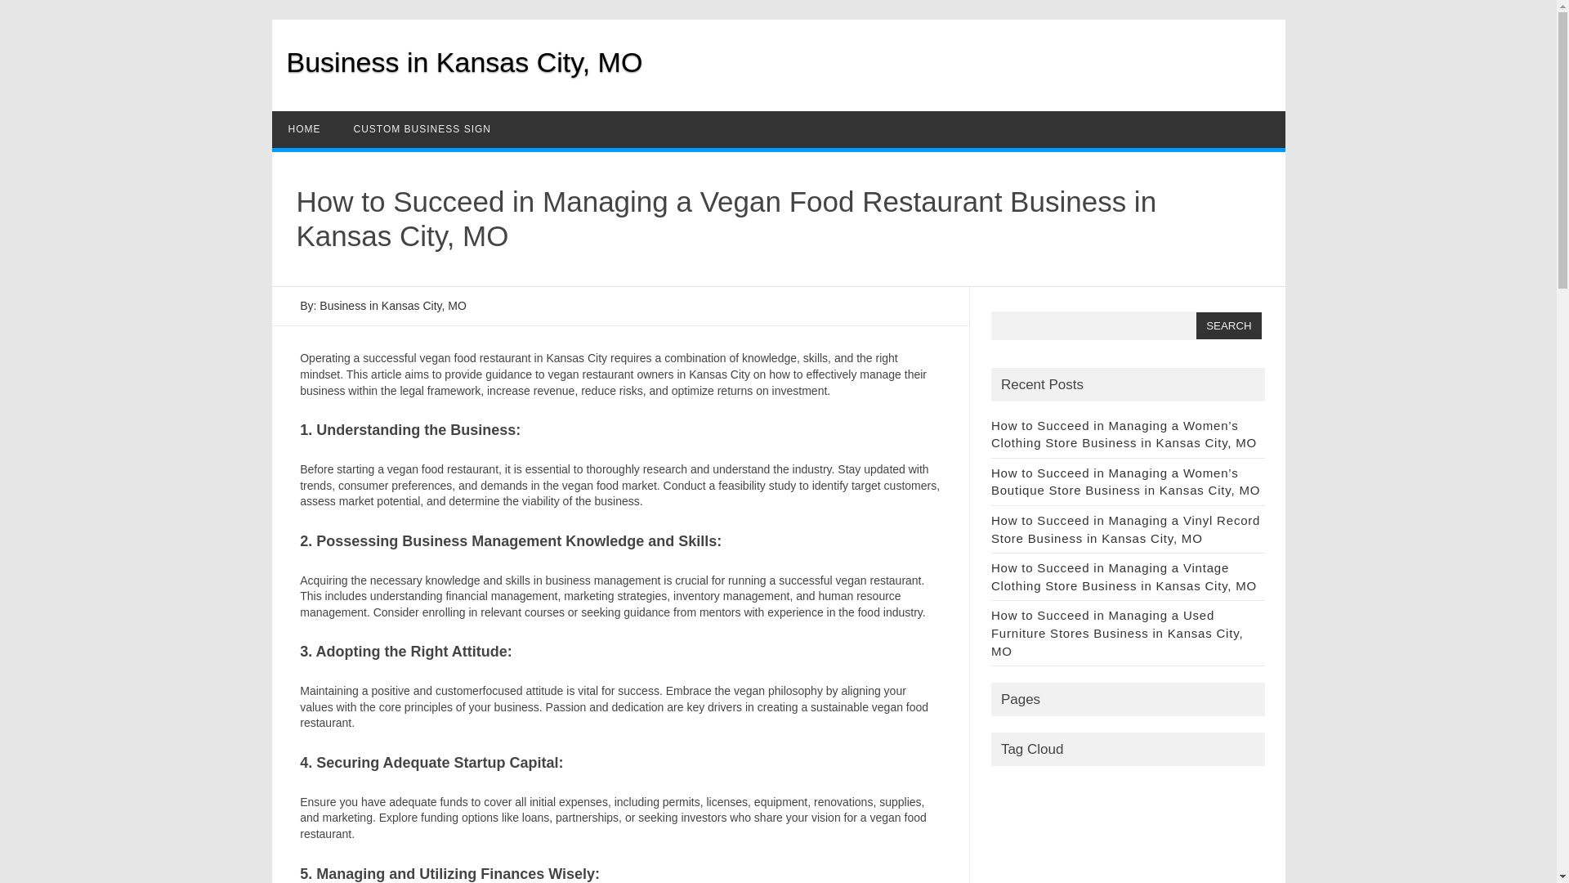 The width and height of the screenshot is (1569, 883). Describe the element at coordinates (463, 62) in the screenshot. I see `Business in Kansas City, MO` at that location.